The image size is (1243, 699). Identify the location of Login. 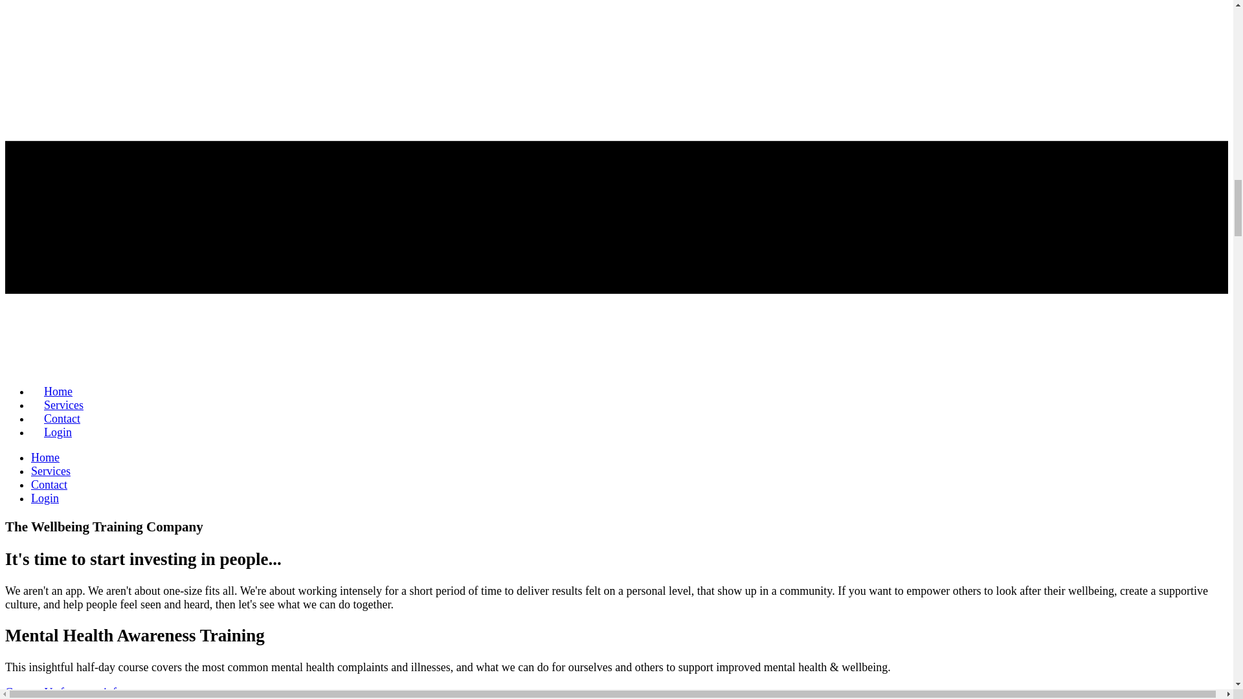
(45, 498).